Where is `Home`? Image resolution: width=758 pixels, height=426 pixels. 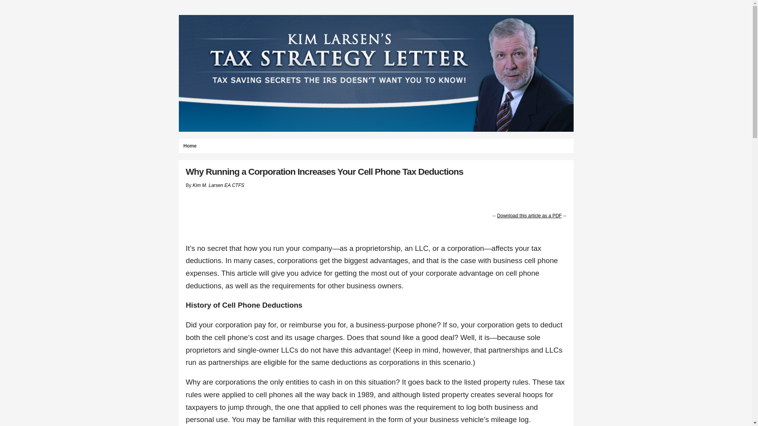 Home is located at coordinates (189, 146).